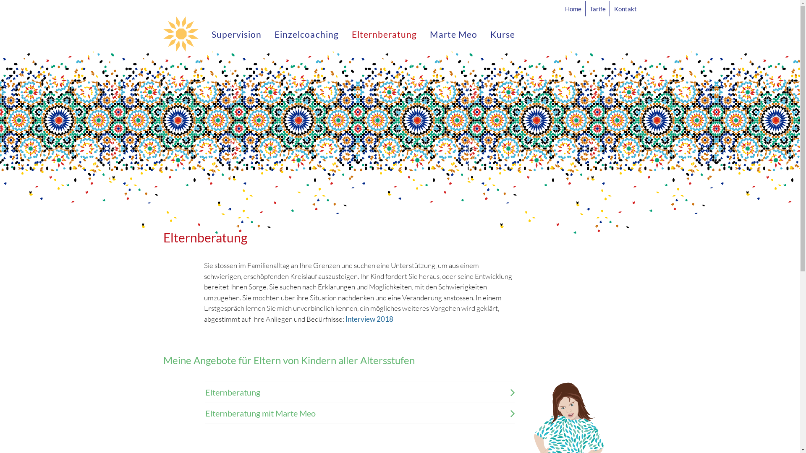 Image resolution: width=806 pixels, height=453 pixels. What do you see at coordinates (240, 34) in the screenshot?
I see `Supervision` at bounding box center [240, 34].